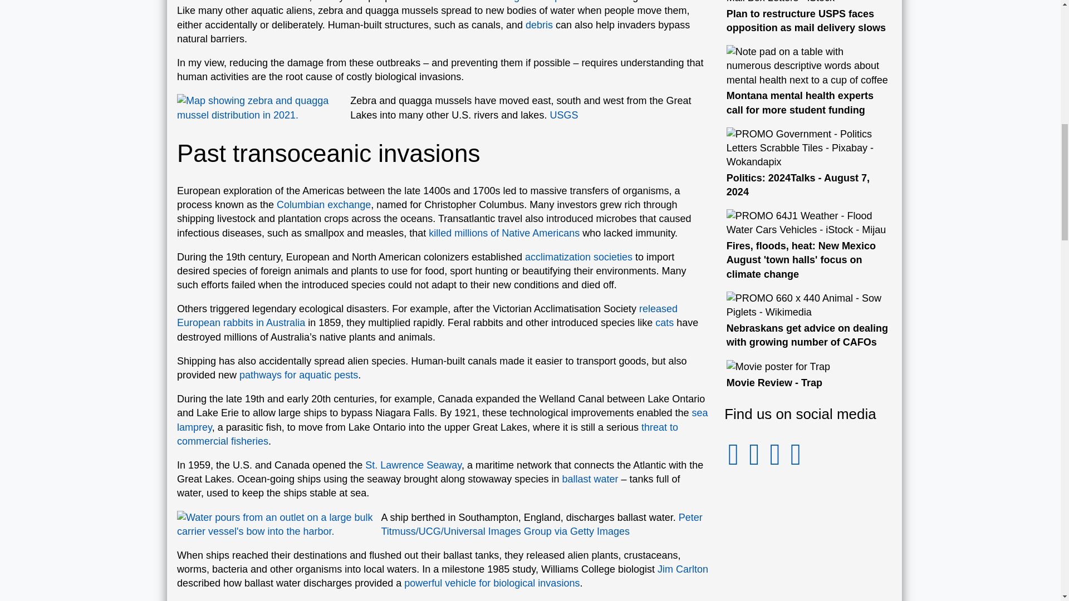  I want to click on released European rabbits in Australia, so click(428, 316).